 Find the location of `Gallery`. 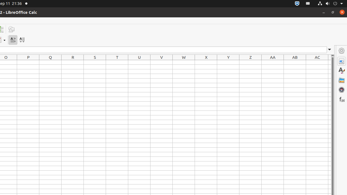

Gallery is located at coordinates (342, 80).